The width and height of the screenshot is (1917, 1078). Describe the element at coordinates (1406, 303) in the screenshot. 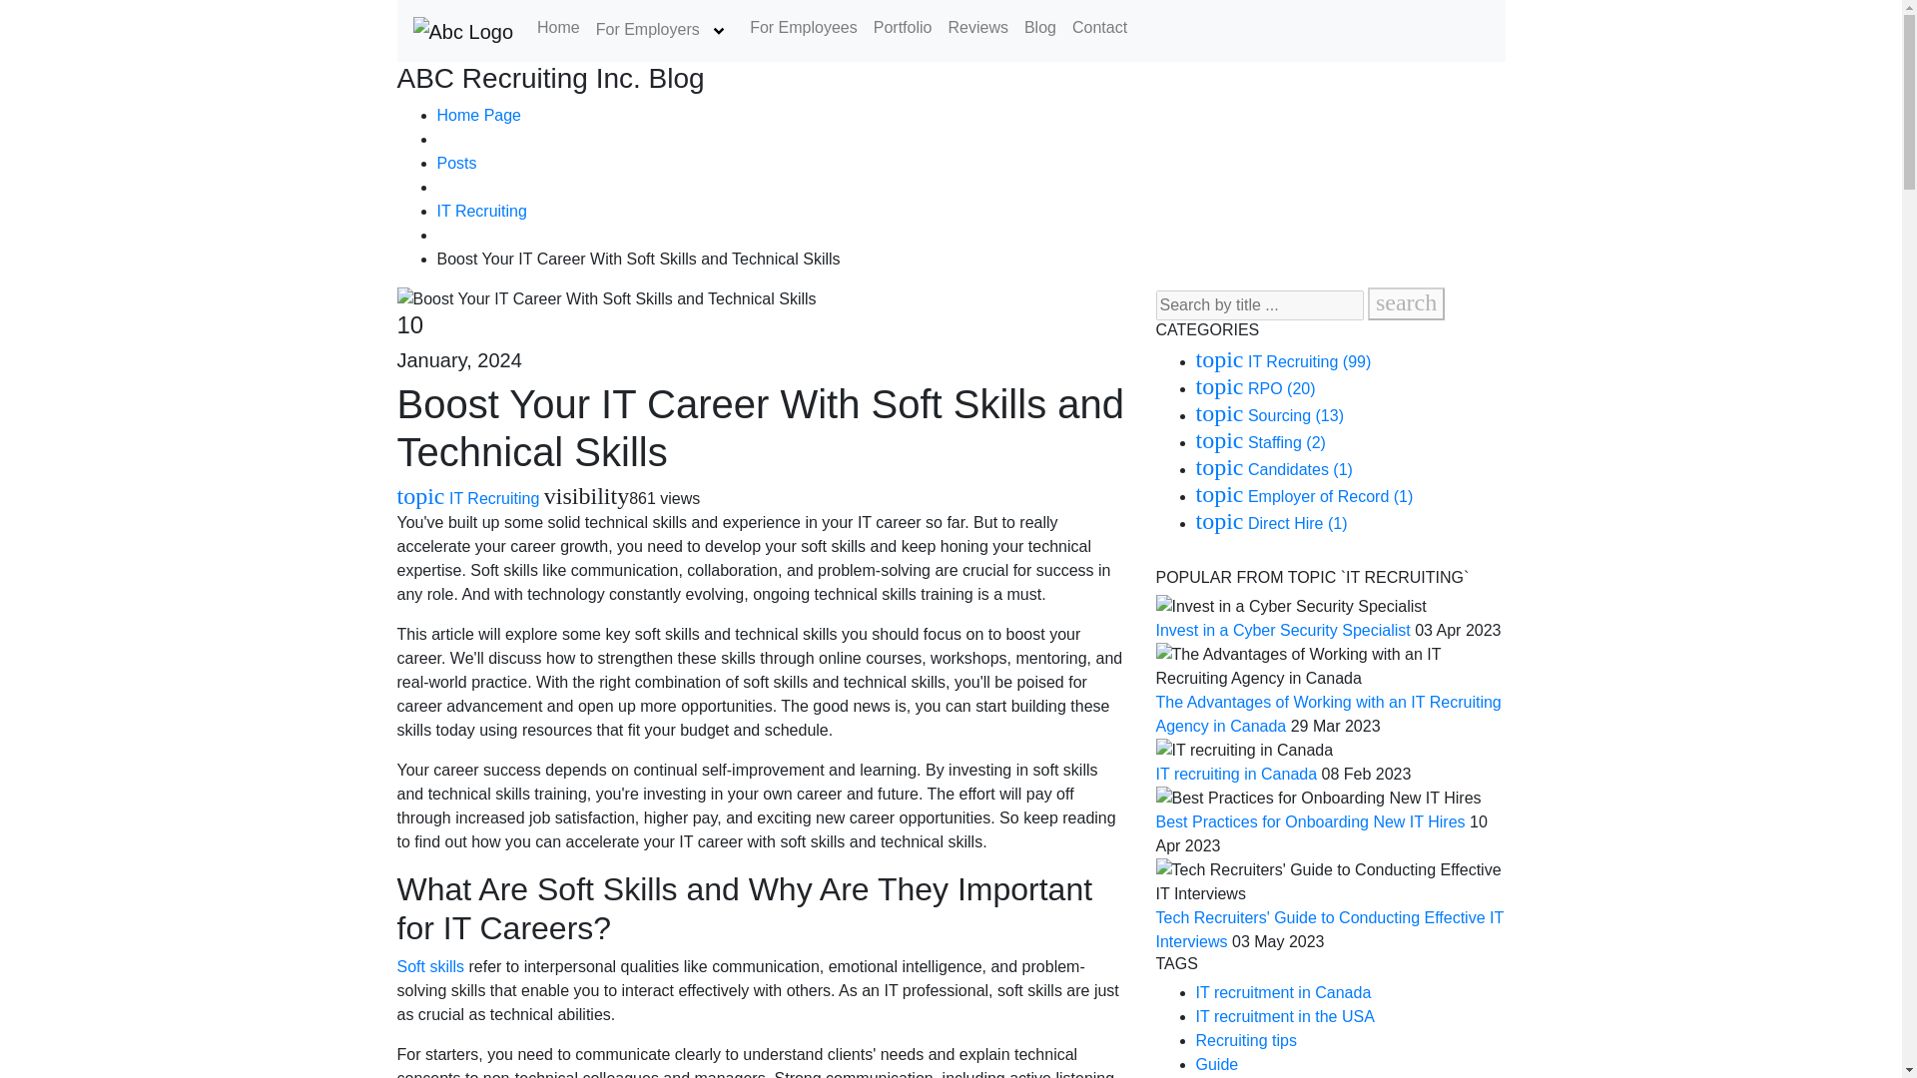

I see `search` at that location.